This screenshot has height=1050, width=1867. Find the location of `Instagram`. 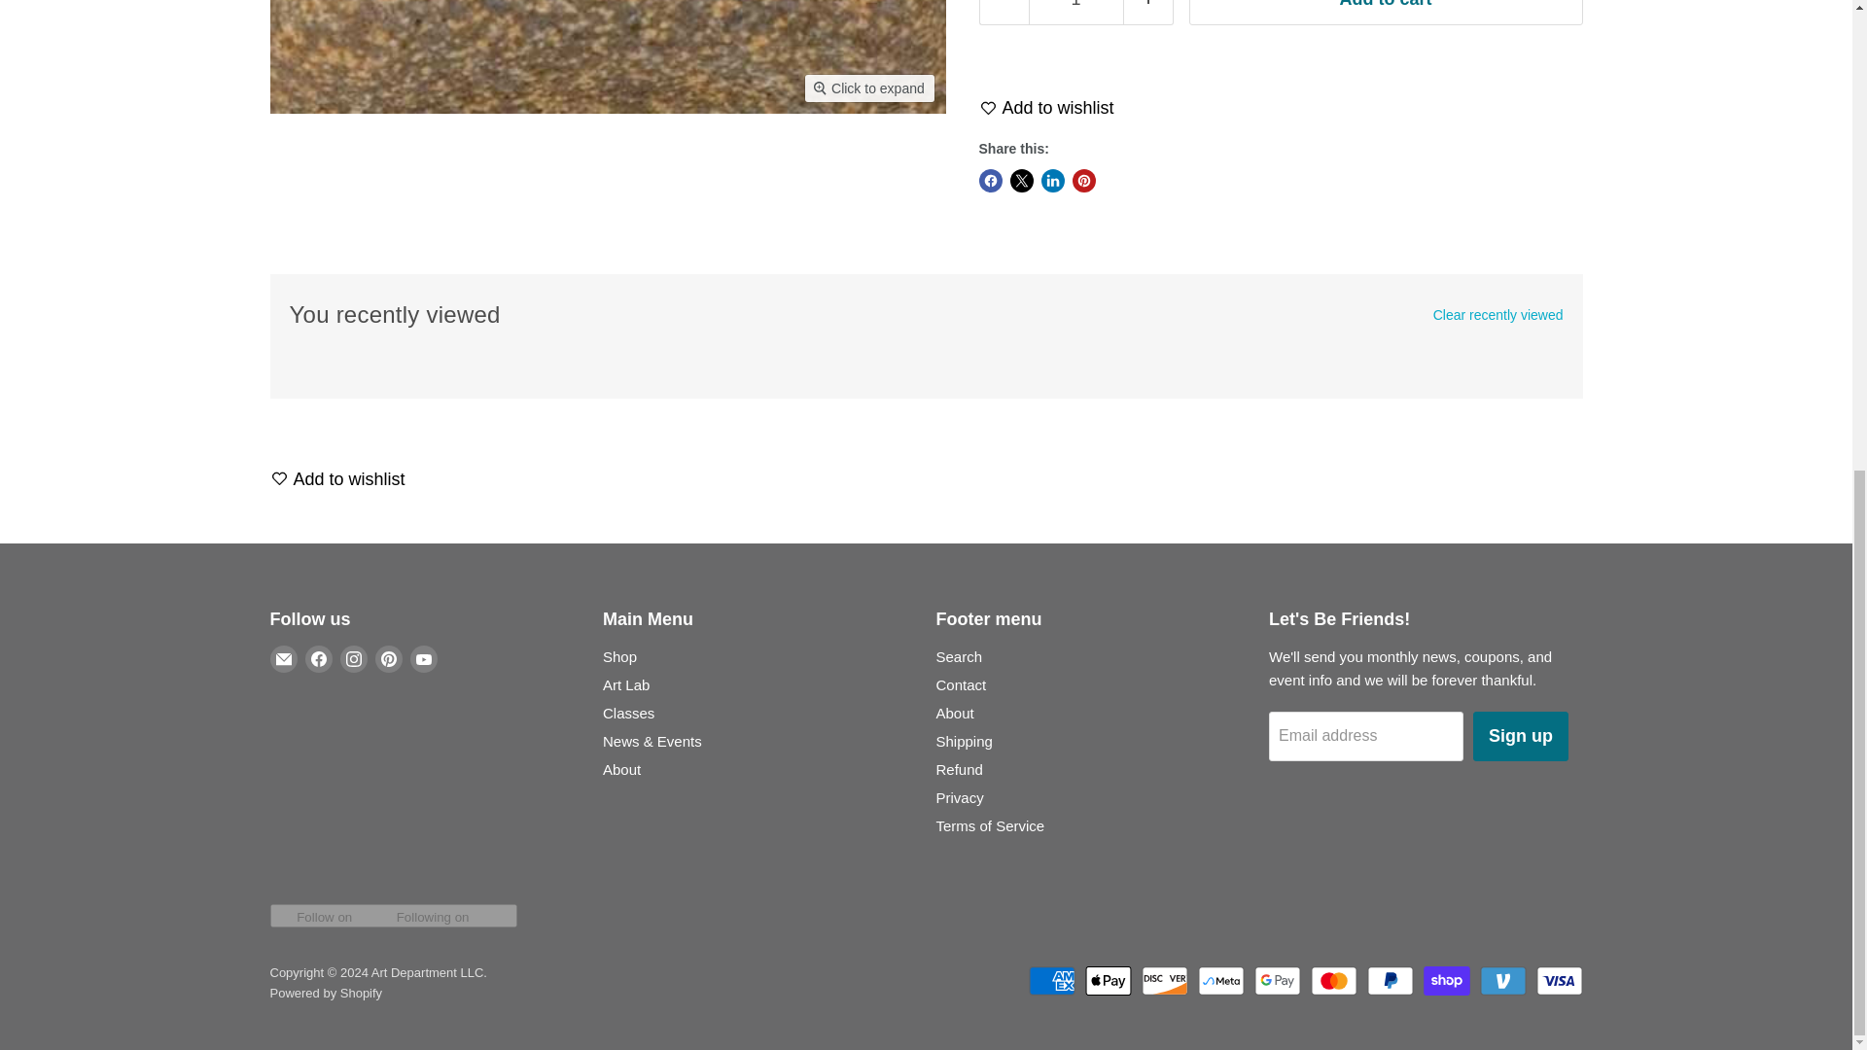

Instagram is located at coordinates (354, 659).